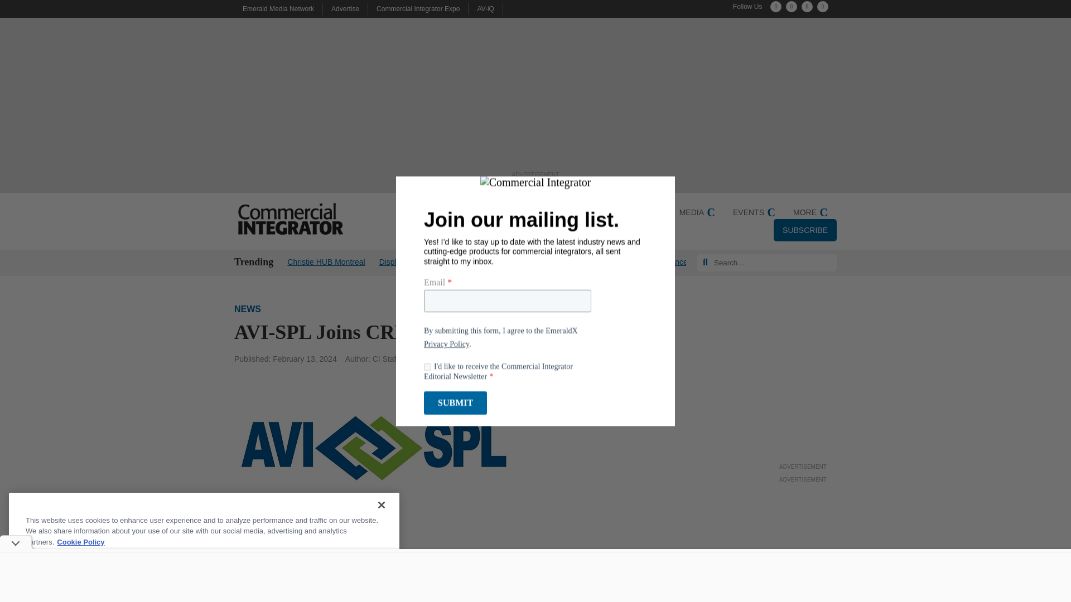 The image size is (1071, 602). Describe the element at coordinates (822, 7) in the screenshot. I see `Follow on Youtube` at that location.